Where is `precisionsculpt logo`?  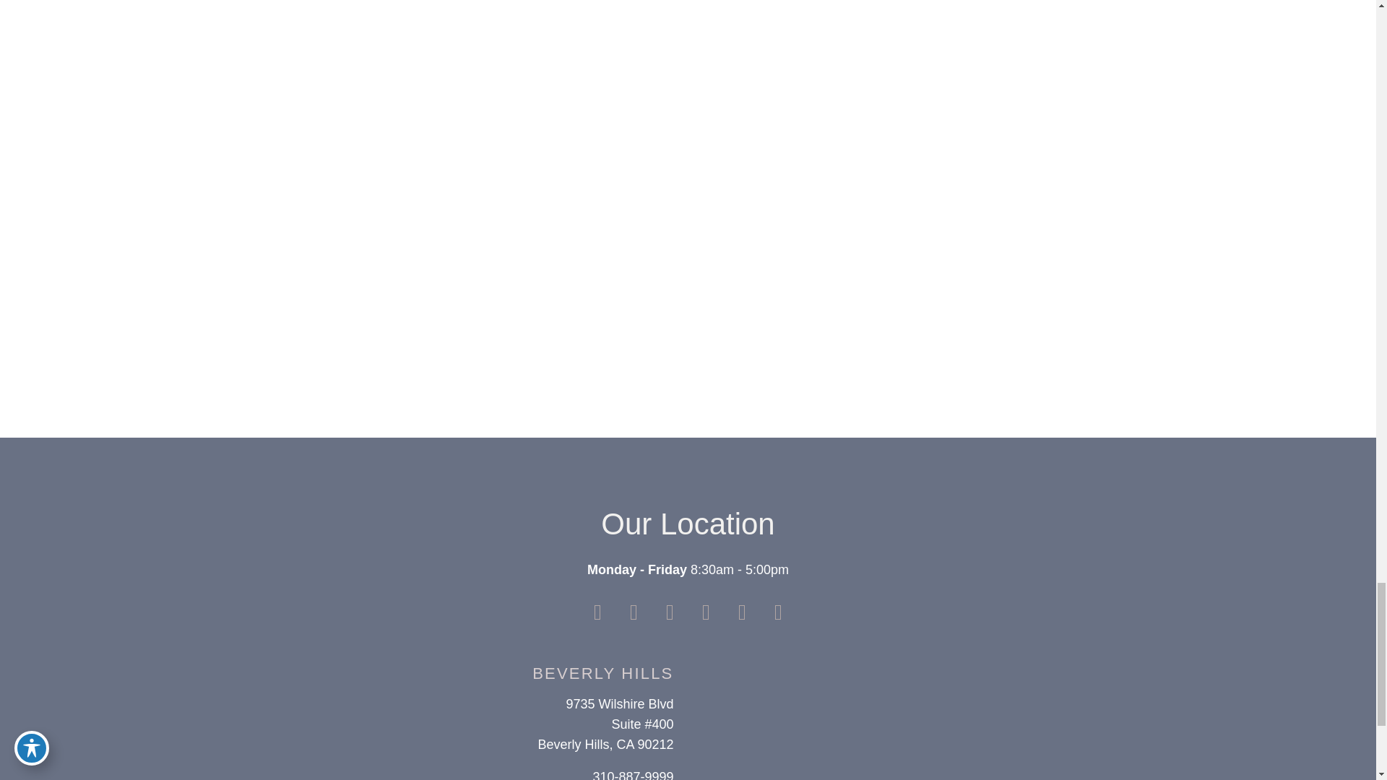
precisionsculpt logo is located at coordinates (576, 261).